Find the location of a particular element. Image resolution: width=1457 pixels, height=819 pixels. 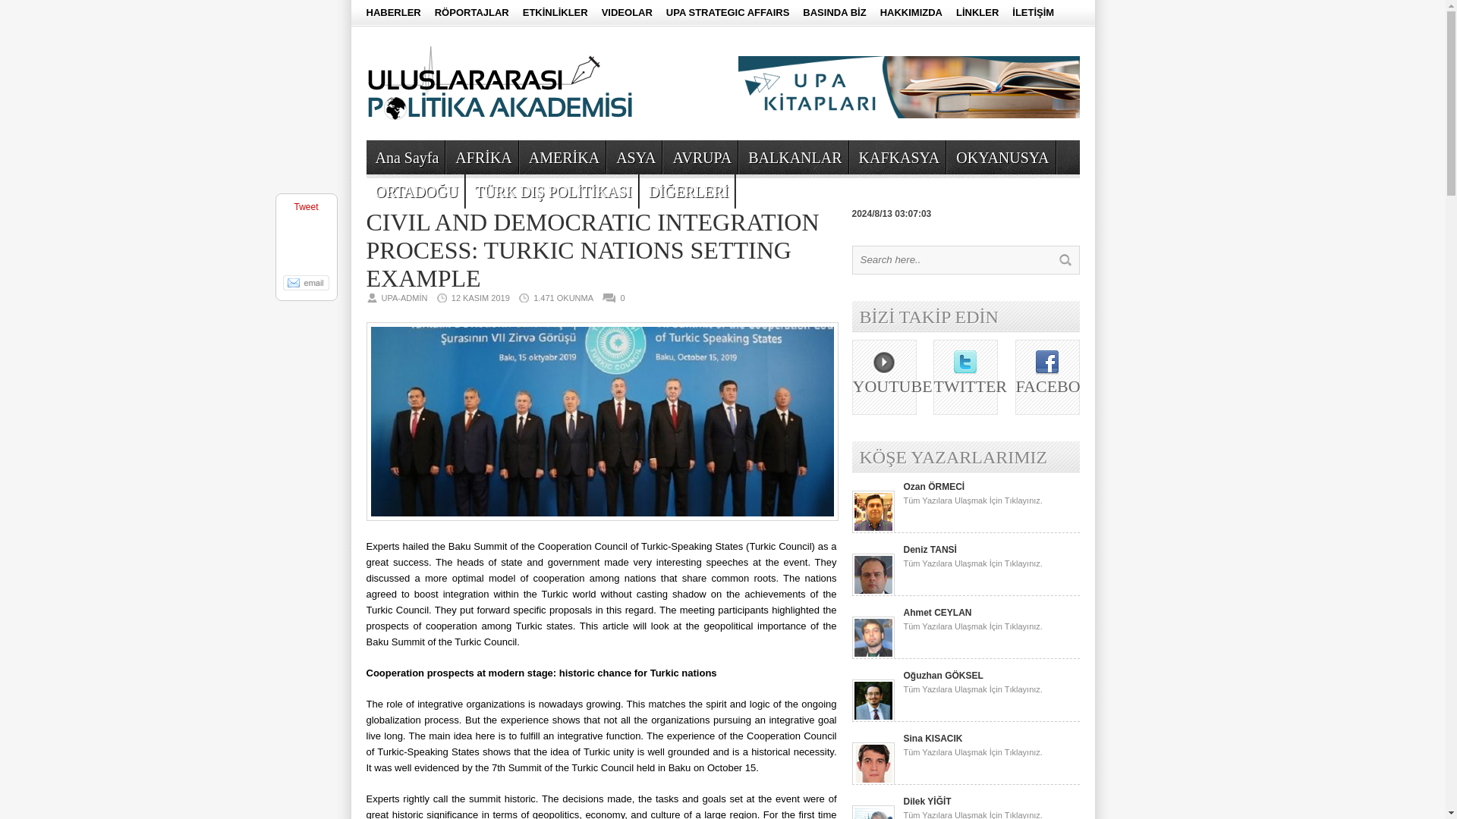

KAFKASYA is located at coordinates (897, 156).